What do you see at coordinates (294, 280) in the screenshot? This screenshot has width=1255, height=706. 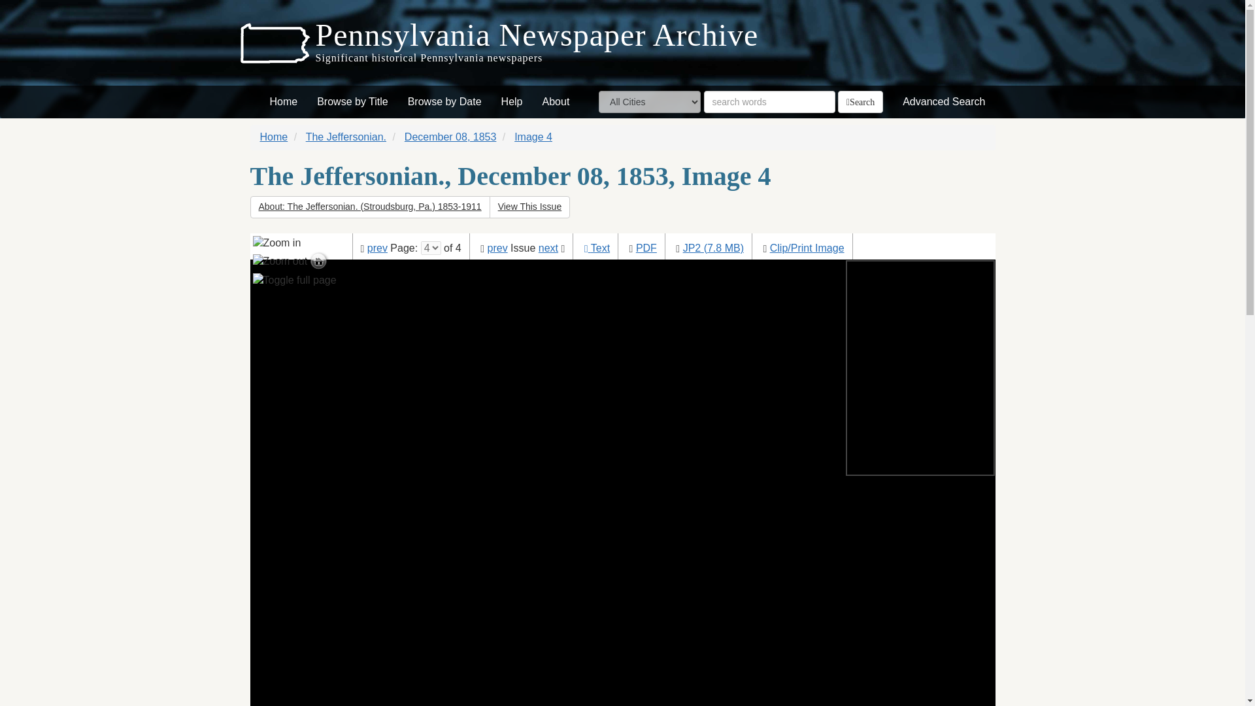 I see `Toggle full page` at bounding box center [294, 280].